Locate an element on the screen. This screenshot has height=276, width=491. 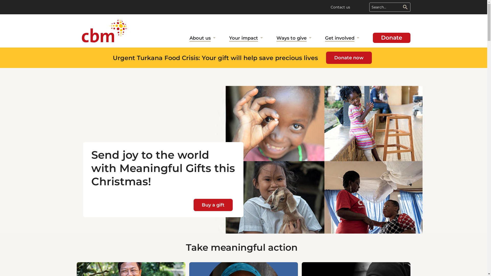
Ways to give is located at coordinates (292, 39).